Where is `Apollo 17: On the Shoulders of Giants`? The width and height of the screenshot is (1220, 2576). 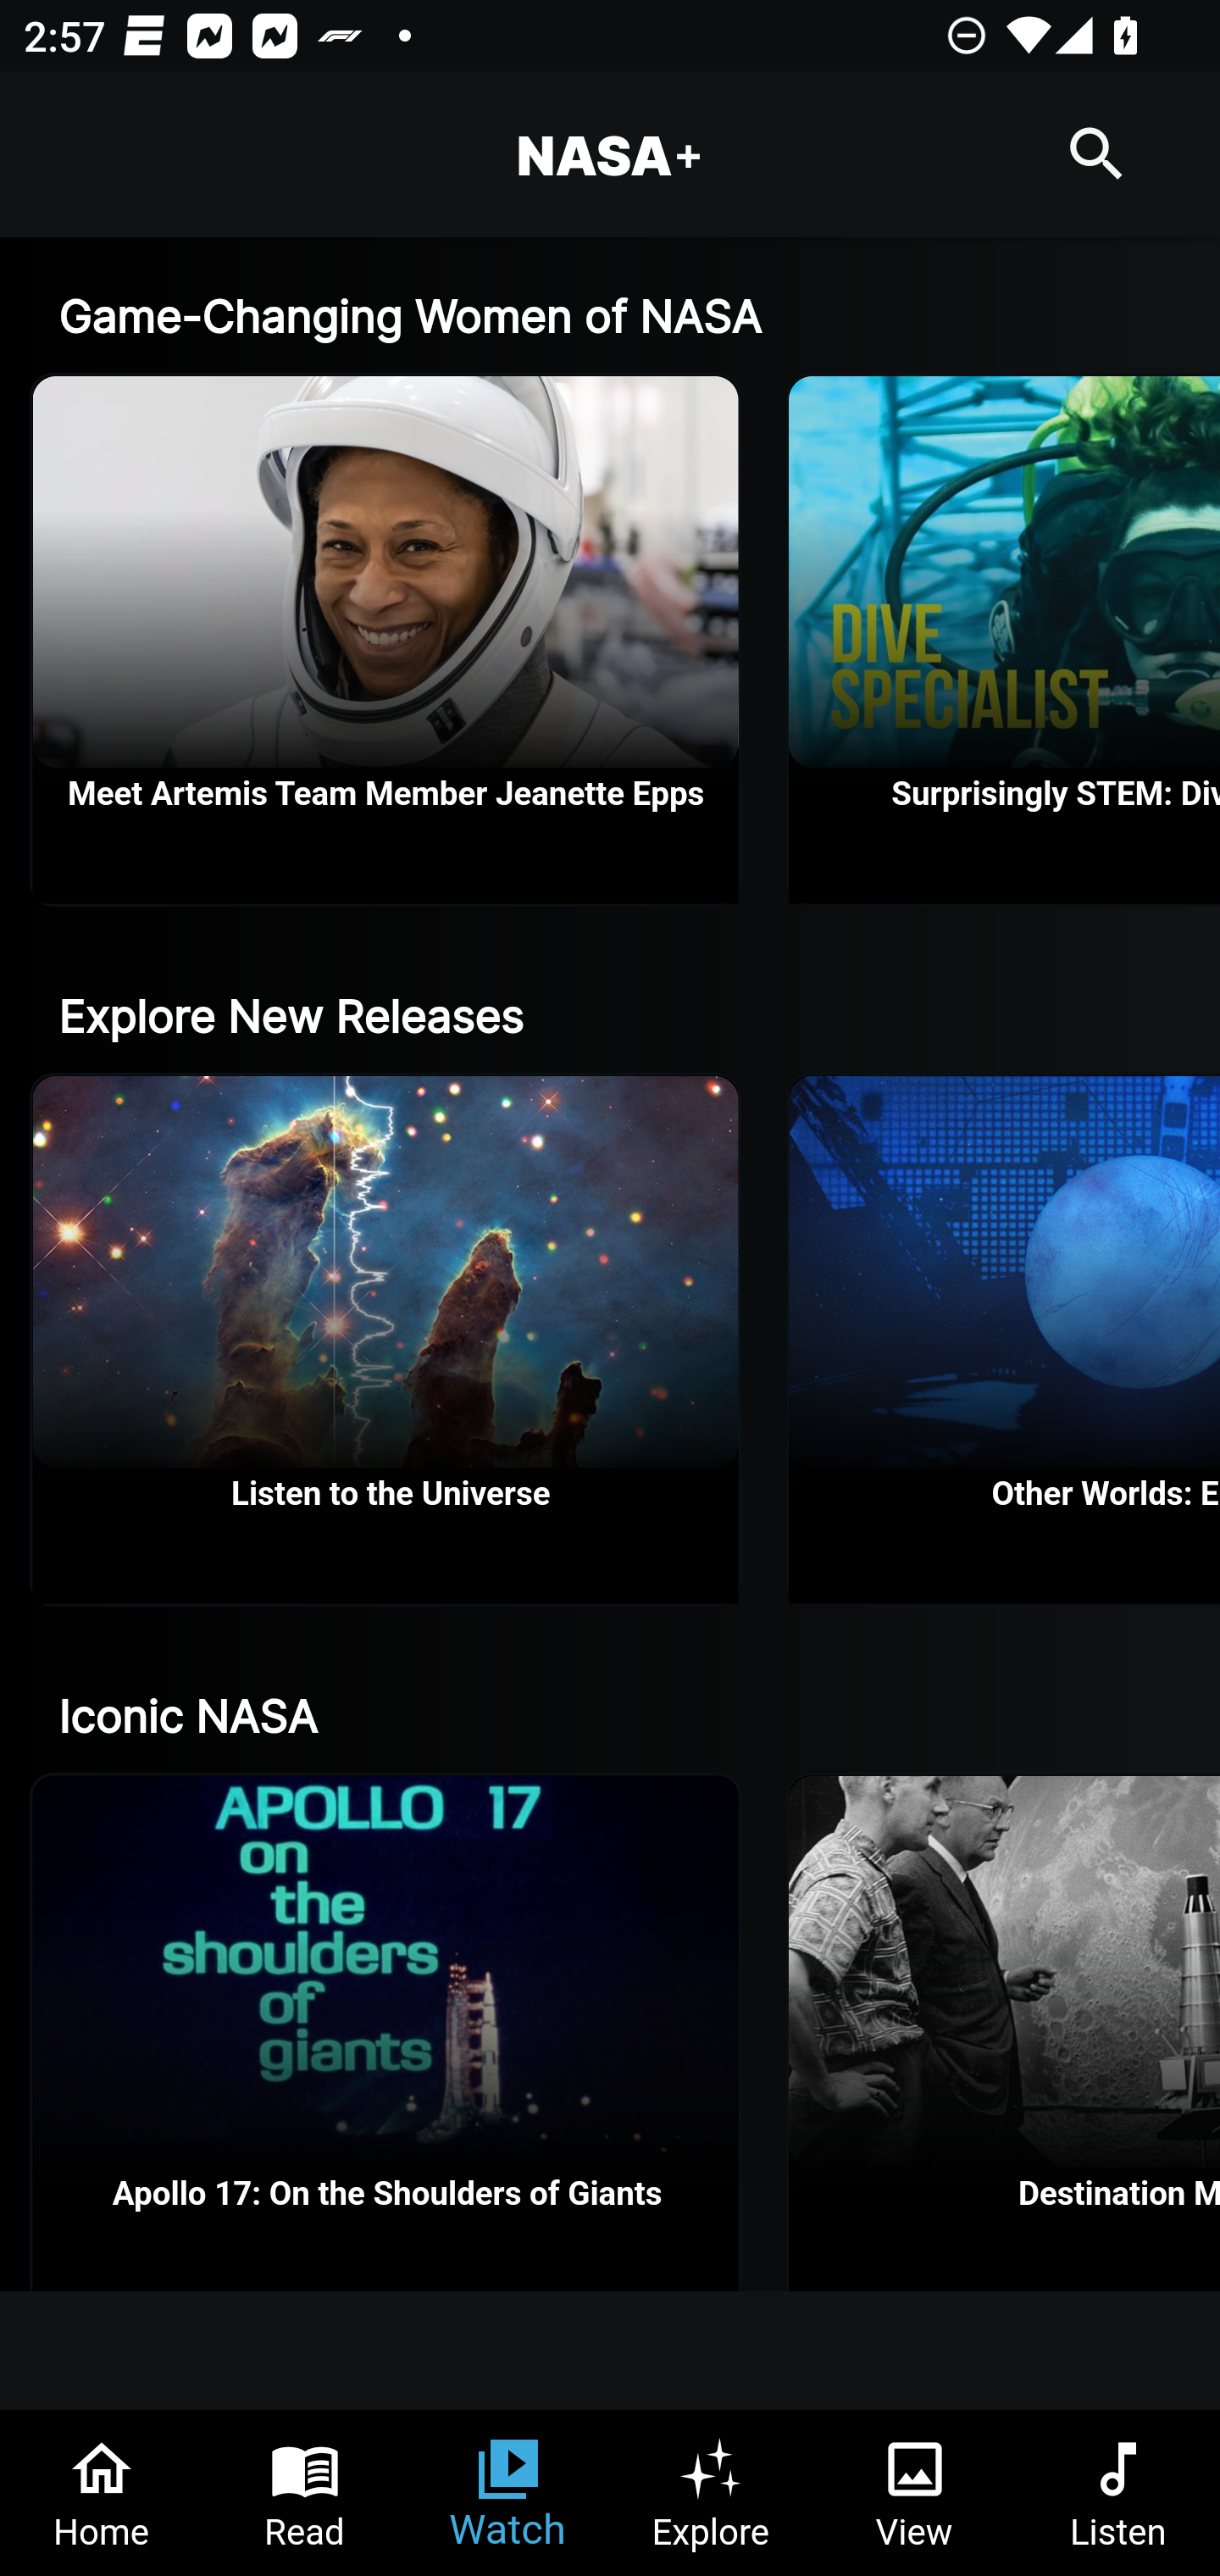 Apollo 17: On the Shoulders of Giants is located at coordinates (385, 2032).